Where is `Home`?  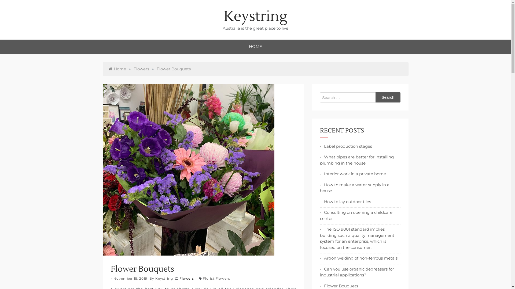
Home is located at coordinates (117, 69).